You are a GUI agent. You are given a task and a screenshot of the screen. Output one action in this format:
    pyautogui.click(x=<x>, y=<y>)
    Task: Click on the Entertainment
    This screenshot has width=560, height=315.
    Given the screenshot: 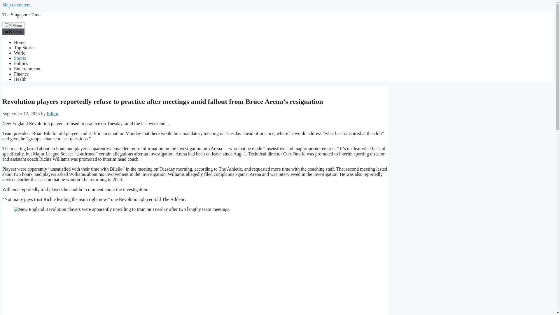 What is the action you would take?
    pyautogui.click(x=27, y=69)
    